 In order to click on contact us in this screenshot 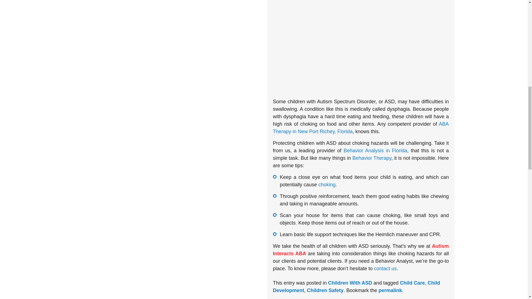, I will do `click(385, 269)`.